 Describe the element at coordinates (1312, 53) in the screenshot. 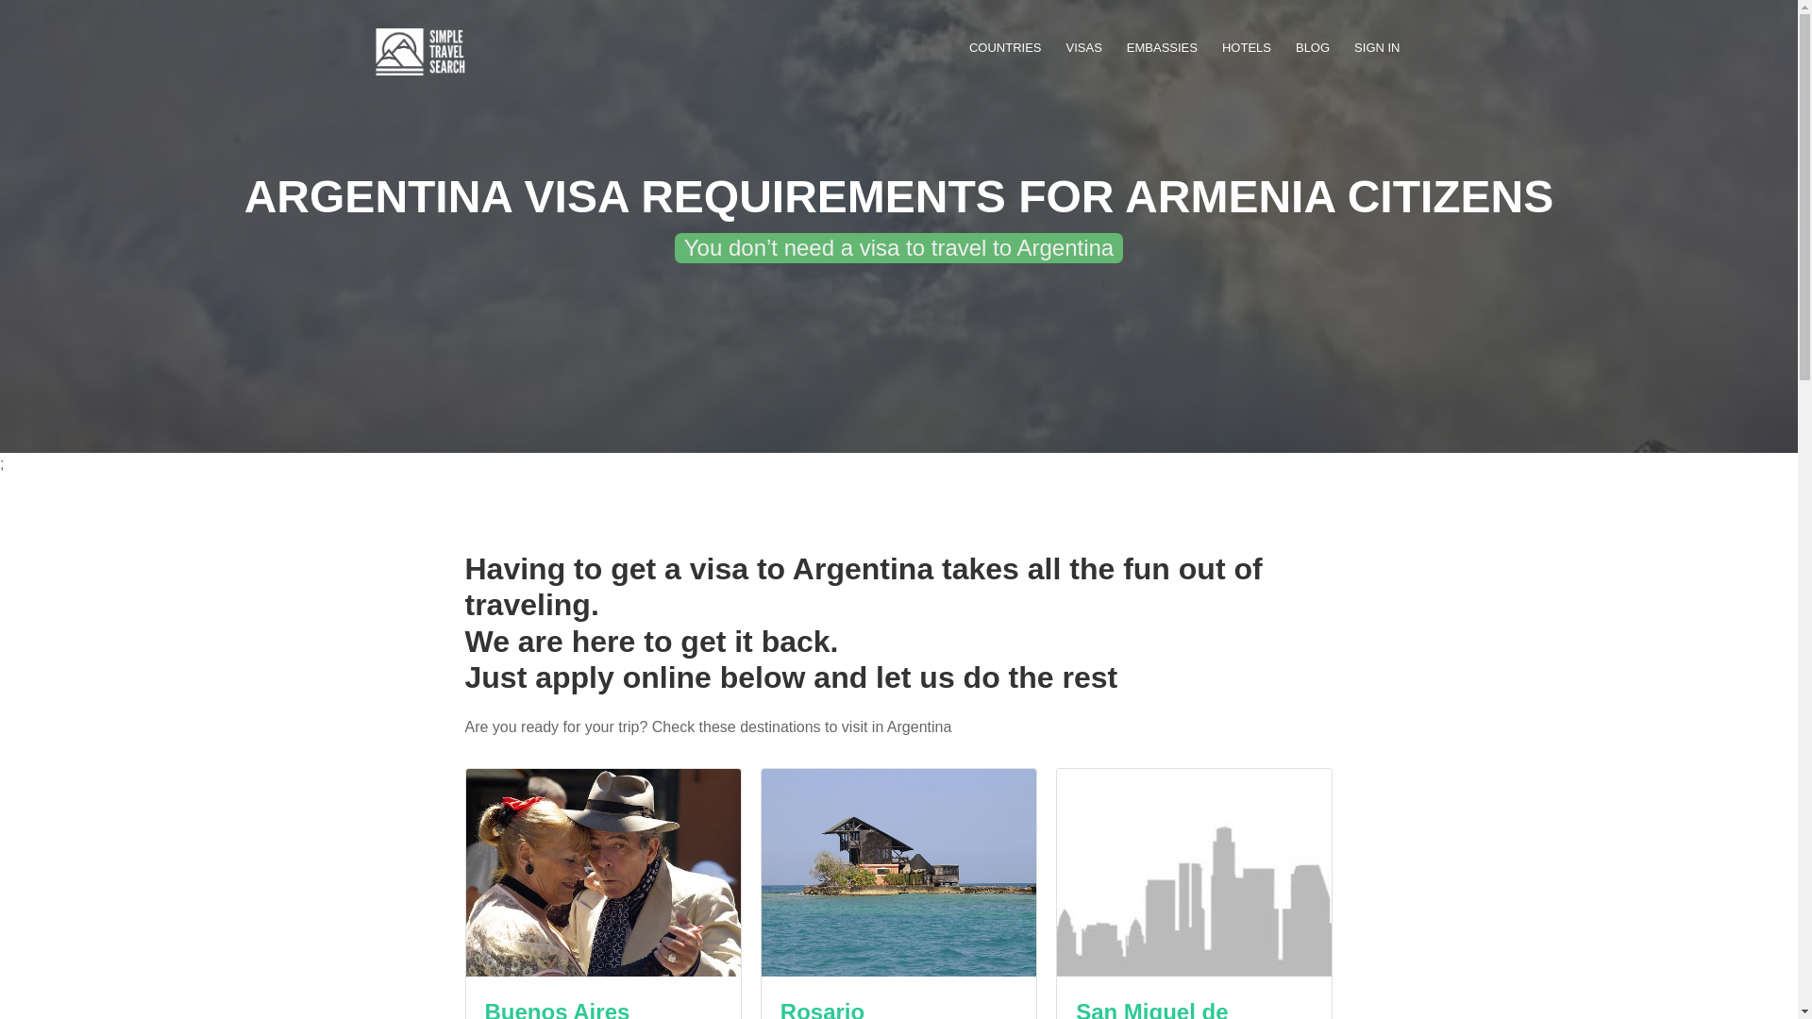

I see `BLOG` at that location.